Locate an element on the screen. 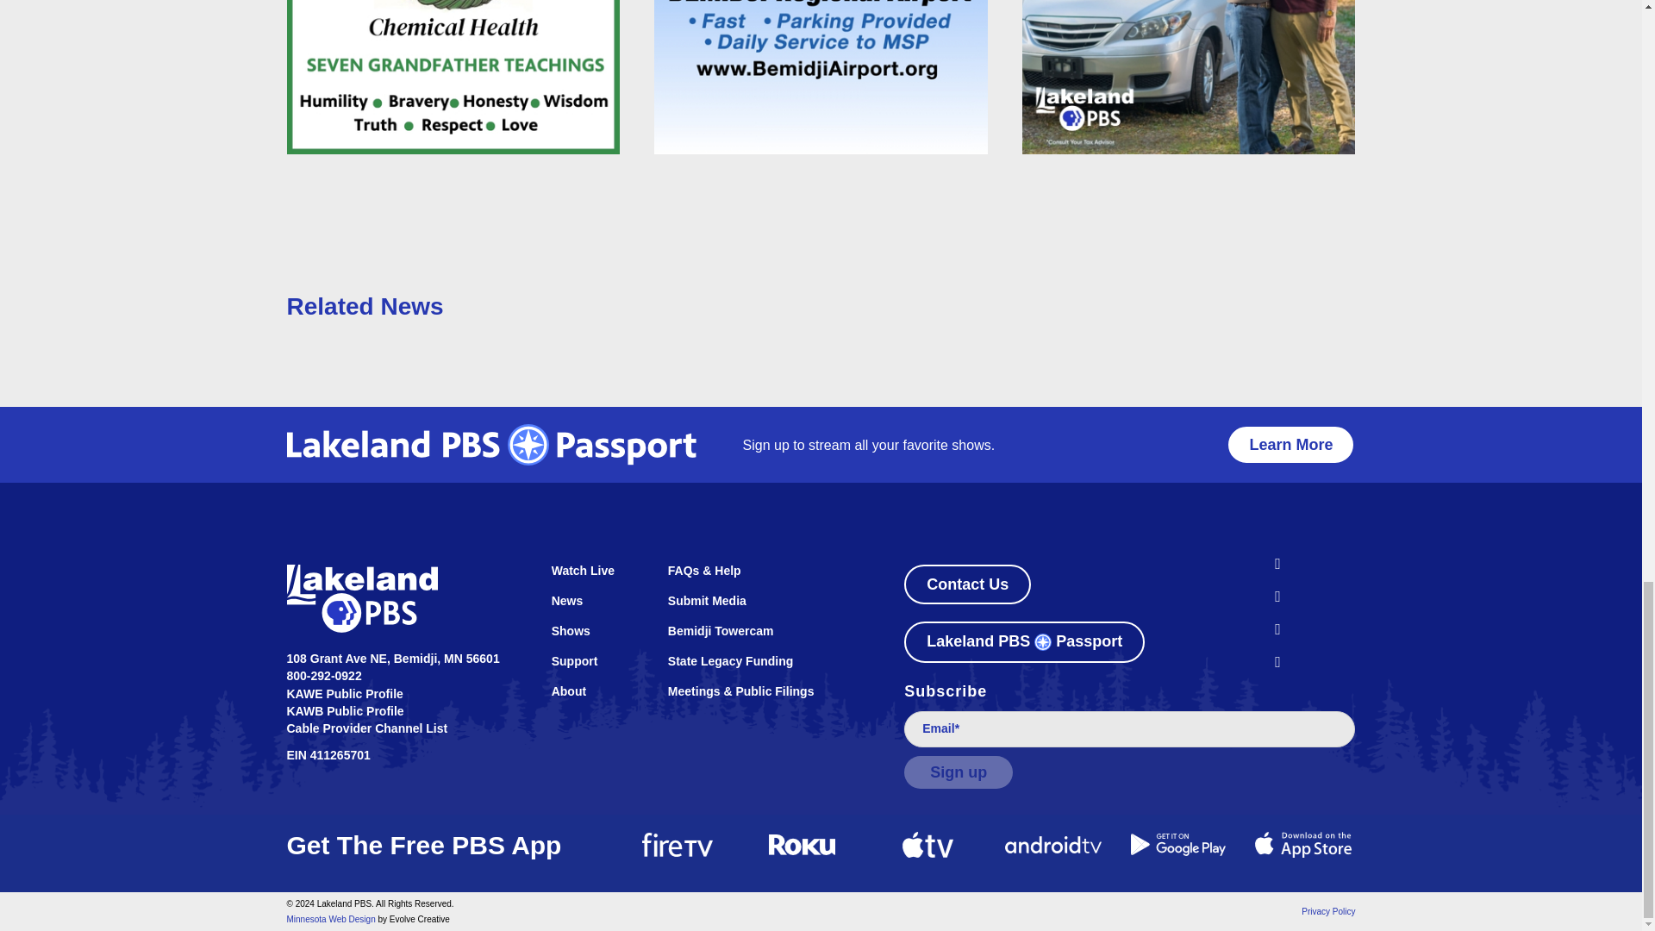 The image size is (1655, 931). KAWB Public Profile is located at coordinates (345, 710).